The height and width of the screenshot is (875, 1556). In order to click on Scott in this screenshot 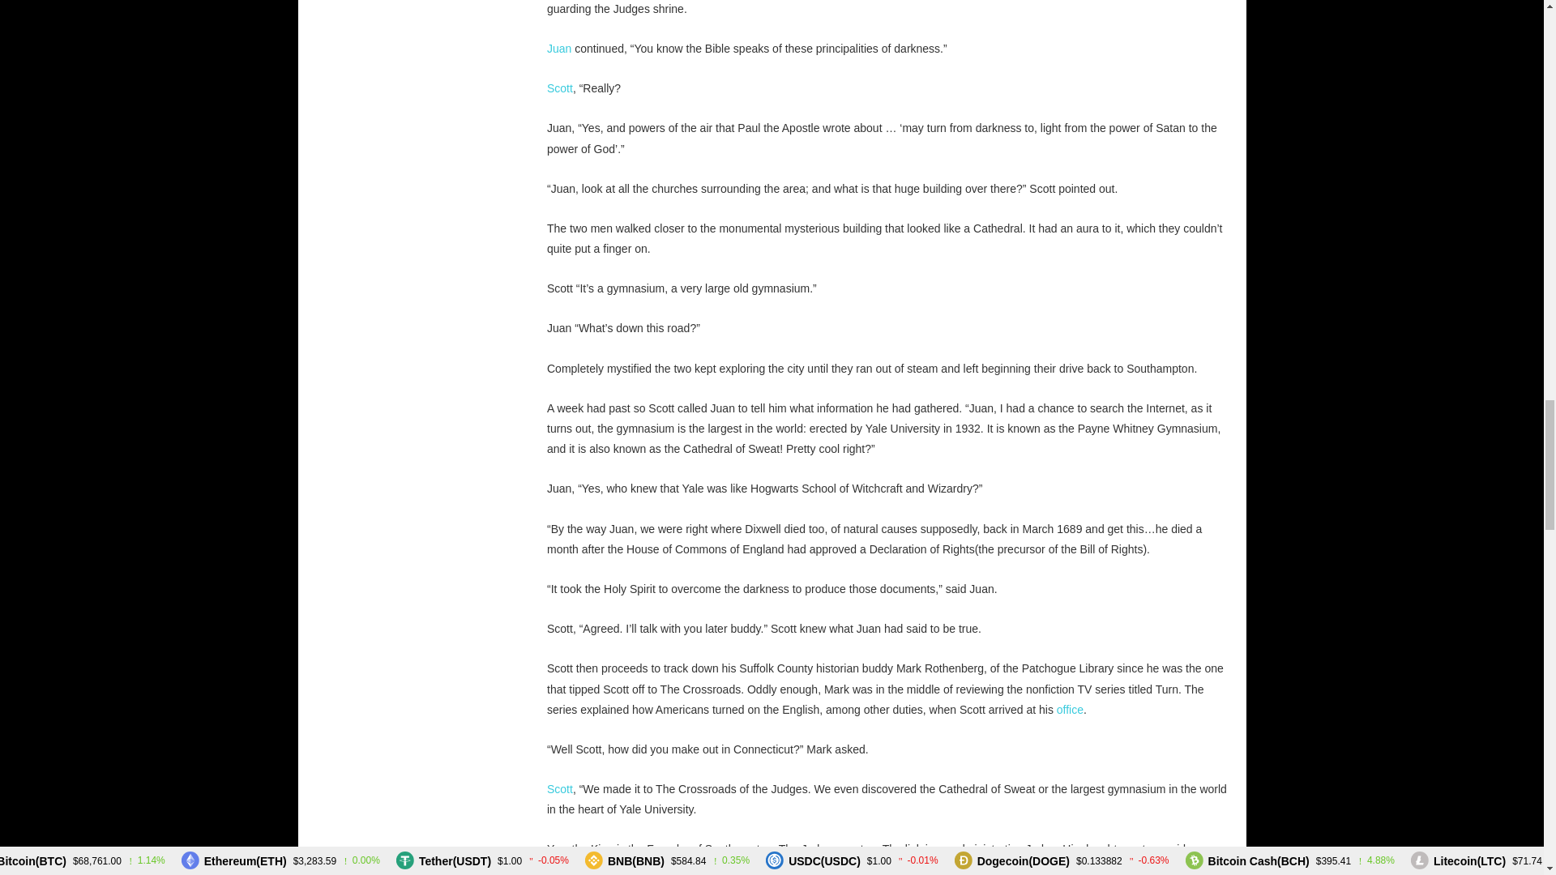, I will do `click(559, 788)`.